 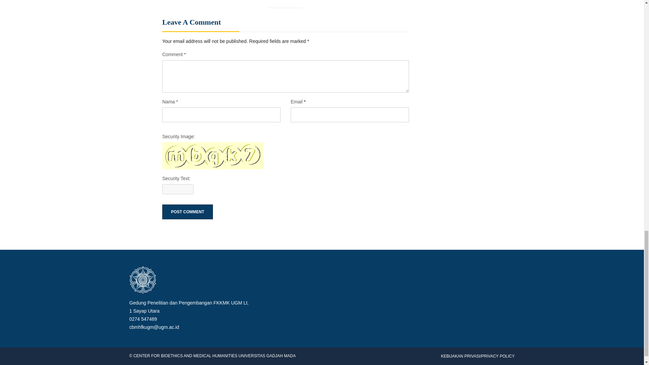 What do you see at coordinates (187, 212) in the screenshot?
I see `Post Comment` at bounding box center [187, 212].